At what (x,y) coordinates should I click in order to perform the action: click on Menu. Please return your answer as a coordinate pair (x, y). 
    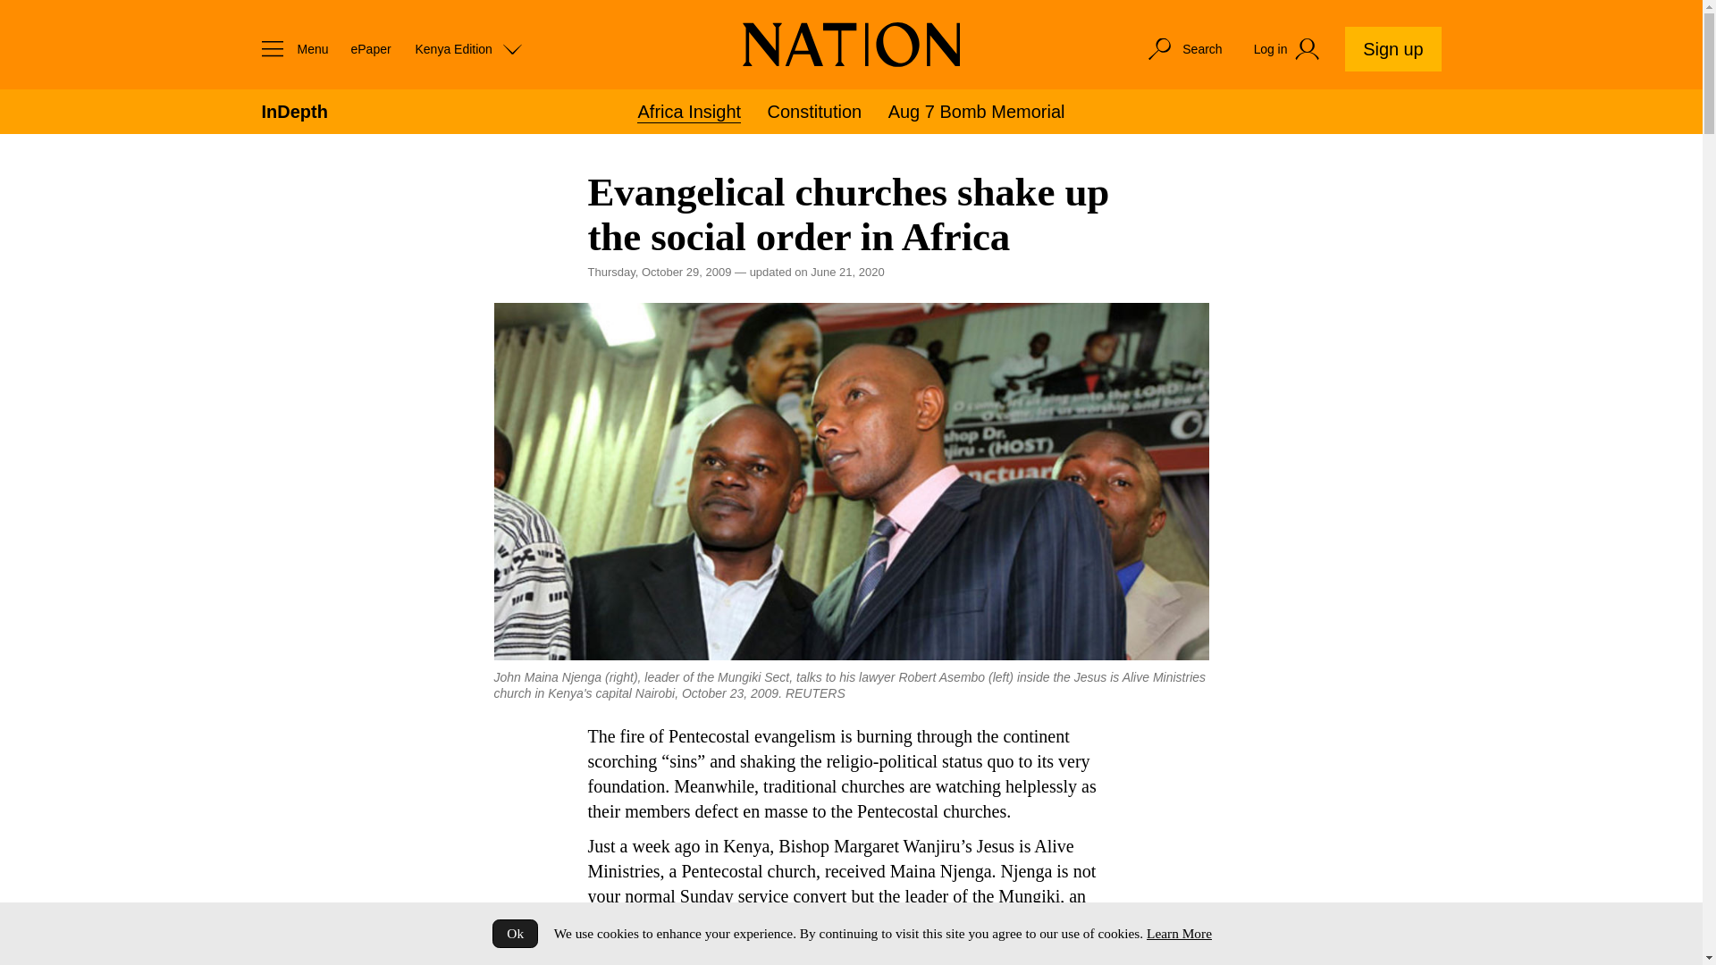
    Looking at the image, I should click on (290, 48).